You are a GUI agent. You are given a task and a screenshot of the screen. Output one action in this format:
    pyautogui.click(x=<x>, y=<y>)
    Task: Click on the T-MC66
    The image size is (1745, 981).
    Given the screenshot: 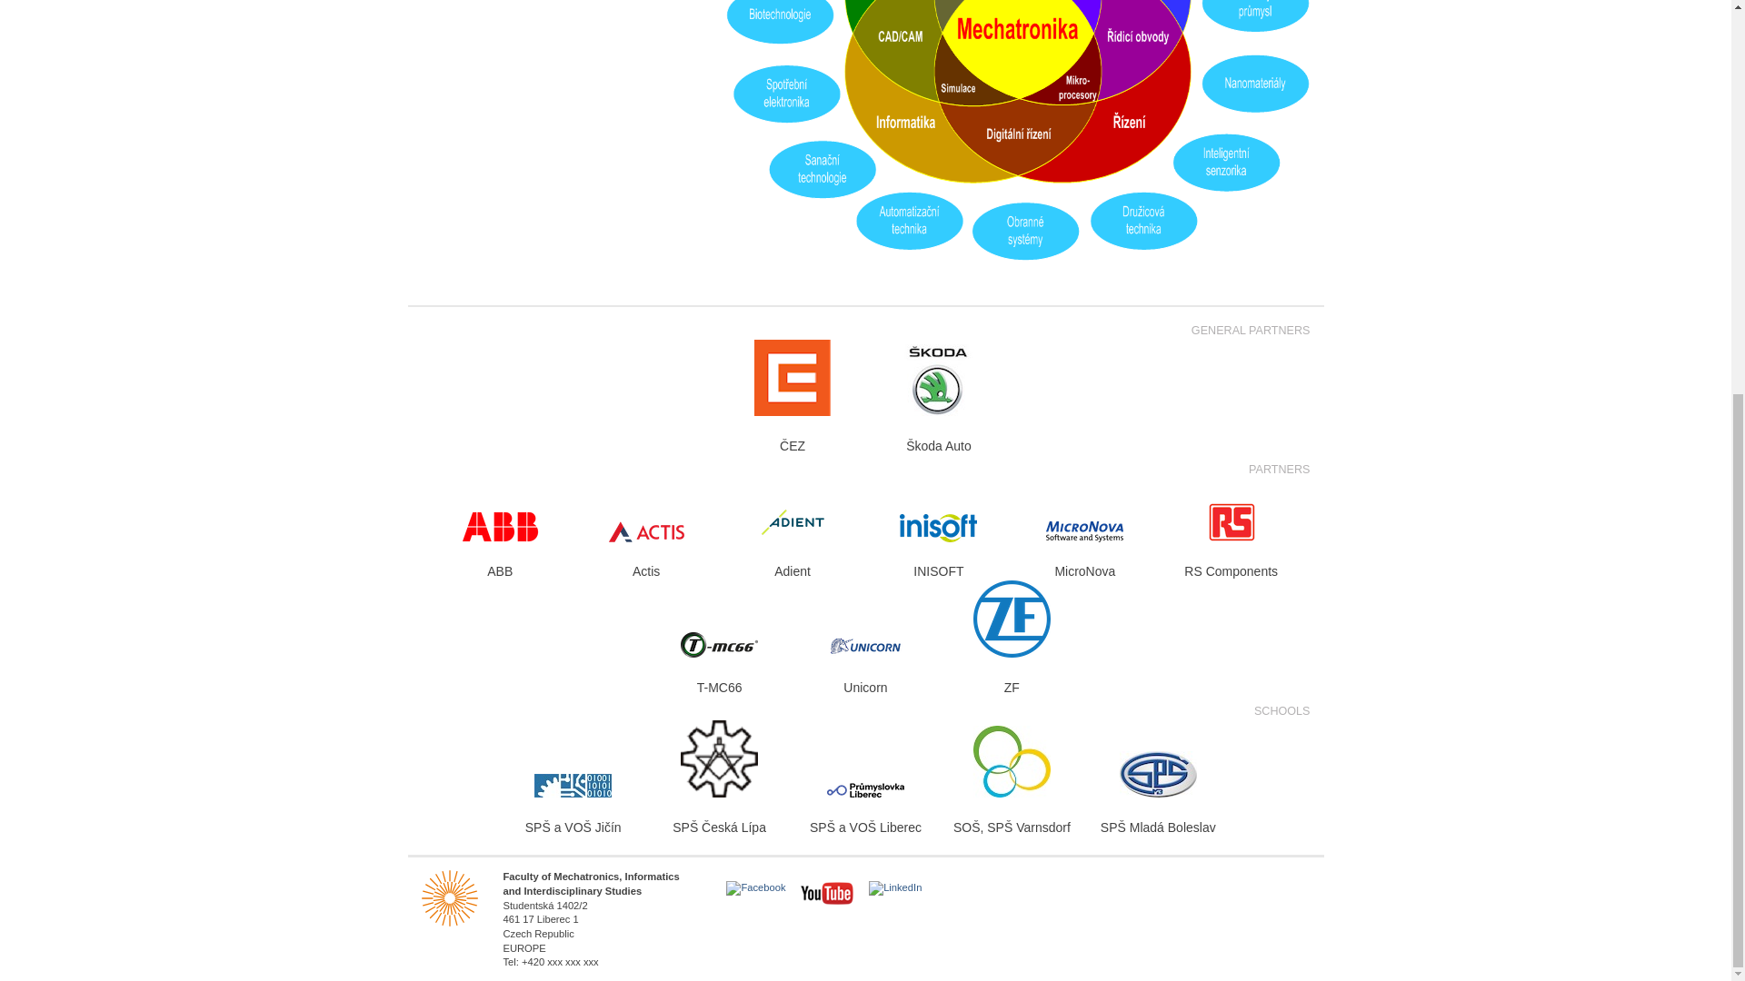 What is the action you would take?
    pyautogui.click(x=718, y=644)
    